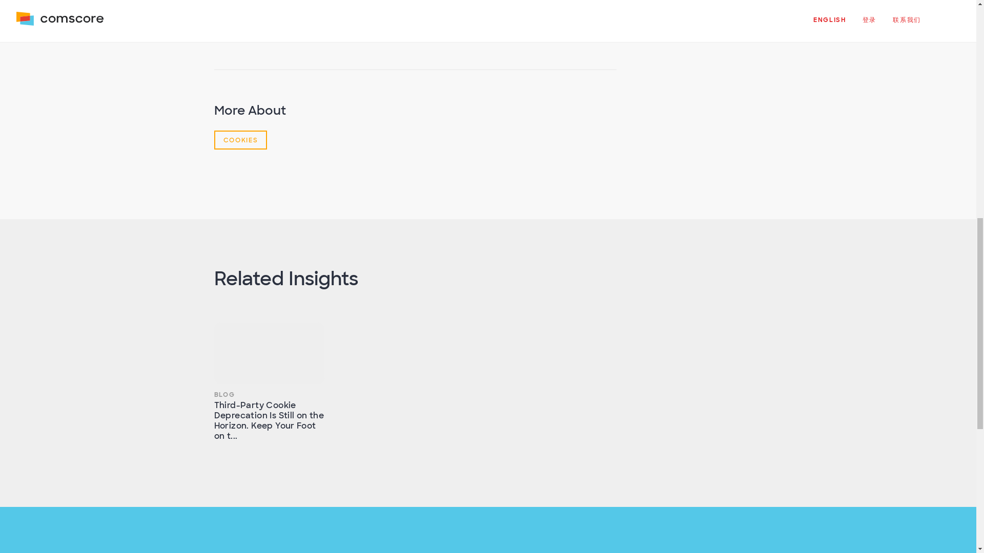  What do you see at coordinates (241, 139) in the screenshot?
I see `COOKIES` at bounding box center [241, 139].